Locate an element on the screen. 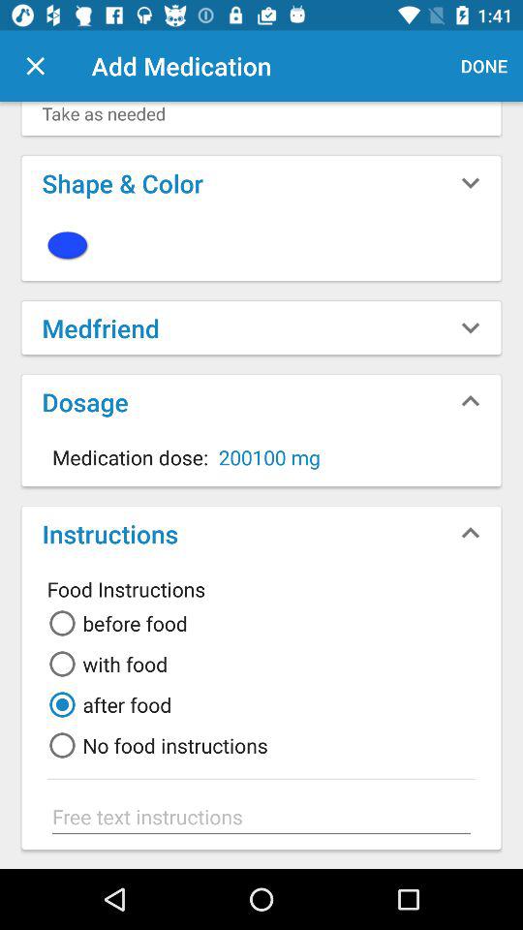 The image size is (523, 930). click on the button next to shape  color is located at coordinates (471, 182).